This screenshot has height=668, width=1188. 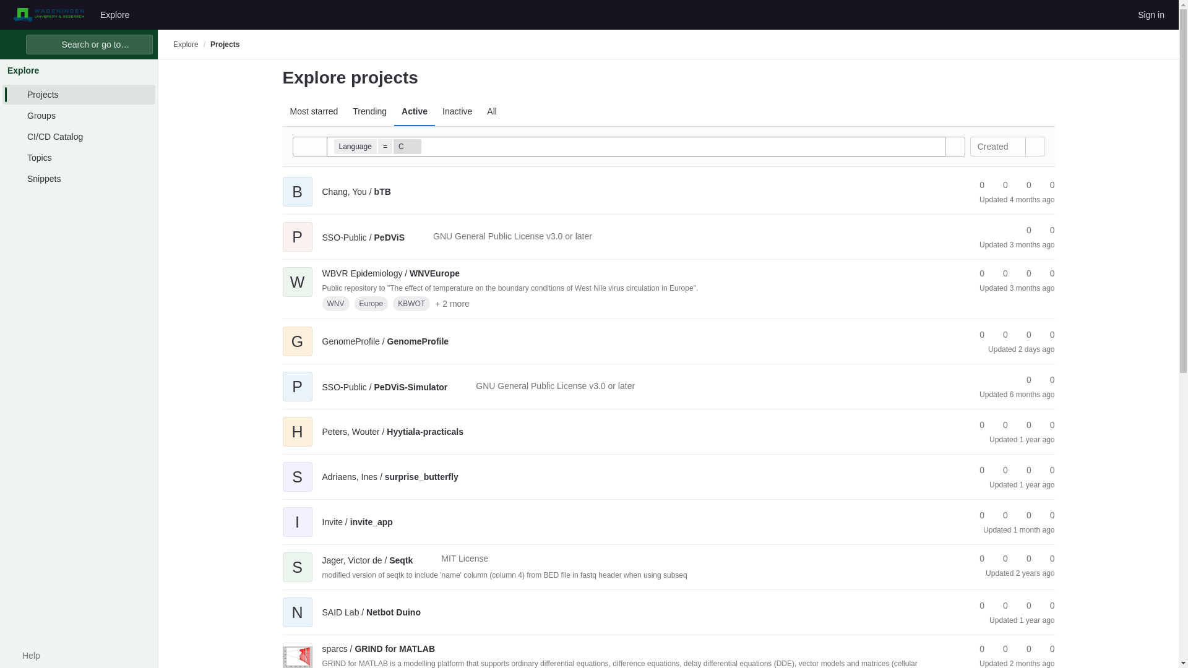 What do you see at coordinates (314, 111) in the screenshot?
I see `Most starred` at bounding box center [314, 111].